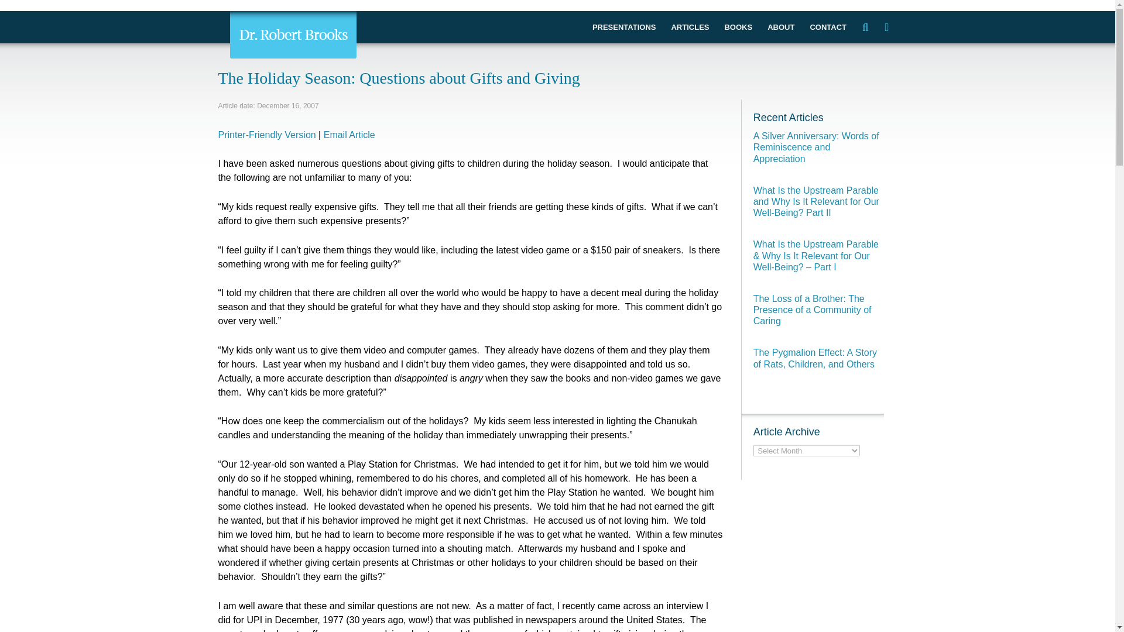 The width and height of the screenshot is (1124, 632). What do you see at coordinates (813, 310) in the screenshot?
I see `The Loss of a Brother: The Presence of a Community of Caring` at bounding box center [813, 310].